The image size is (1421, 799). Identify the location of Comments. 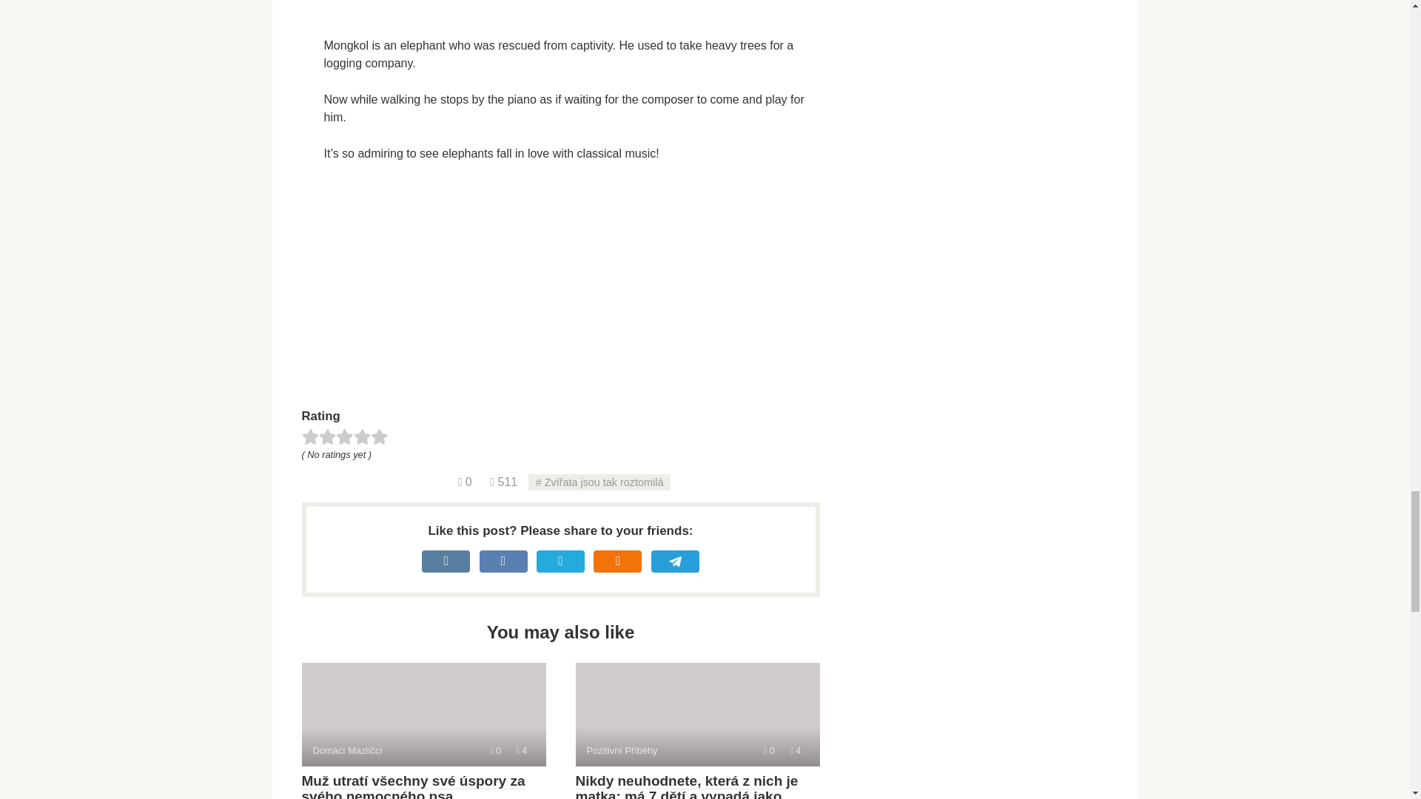
(465, 481).